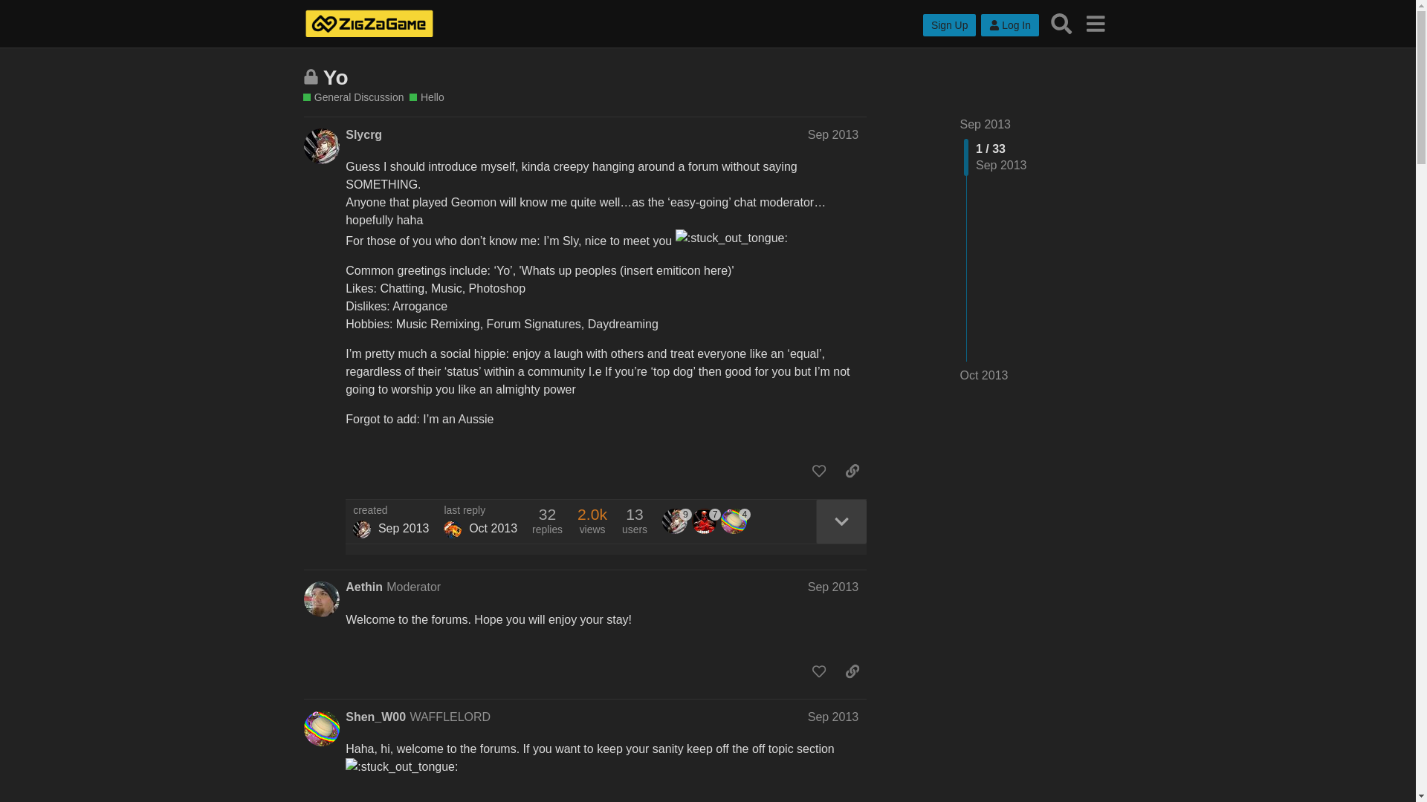 This screenshot has width=1427, height=802. What do you see at coordinates (852, 471) in the screenshot?
I see `copy a link to this post to clipboard` at bounding box center [852, 471].